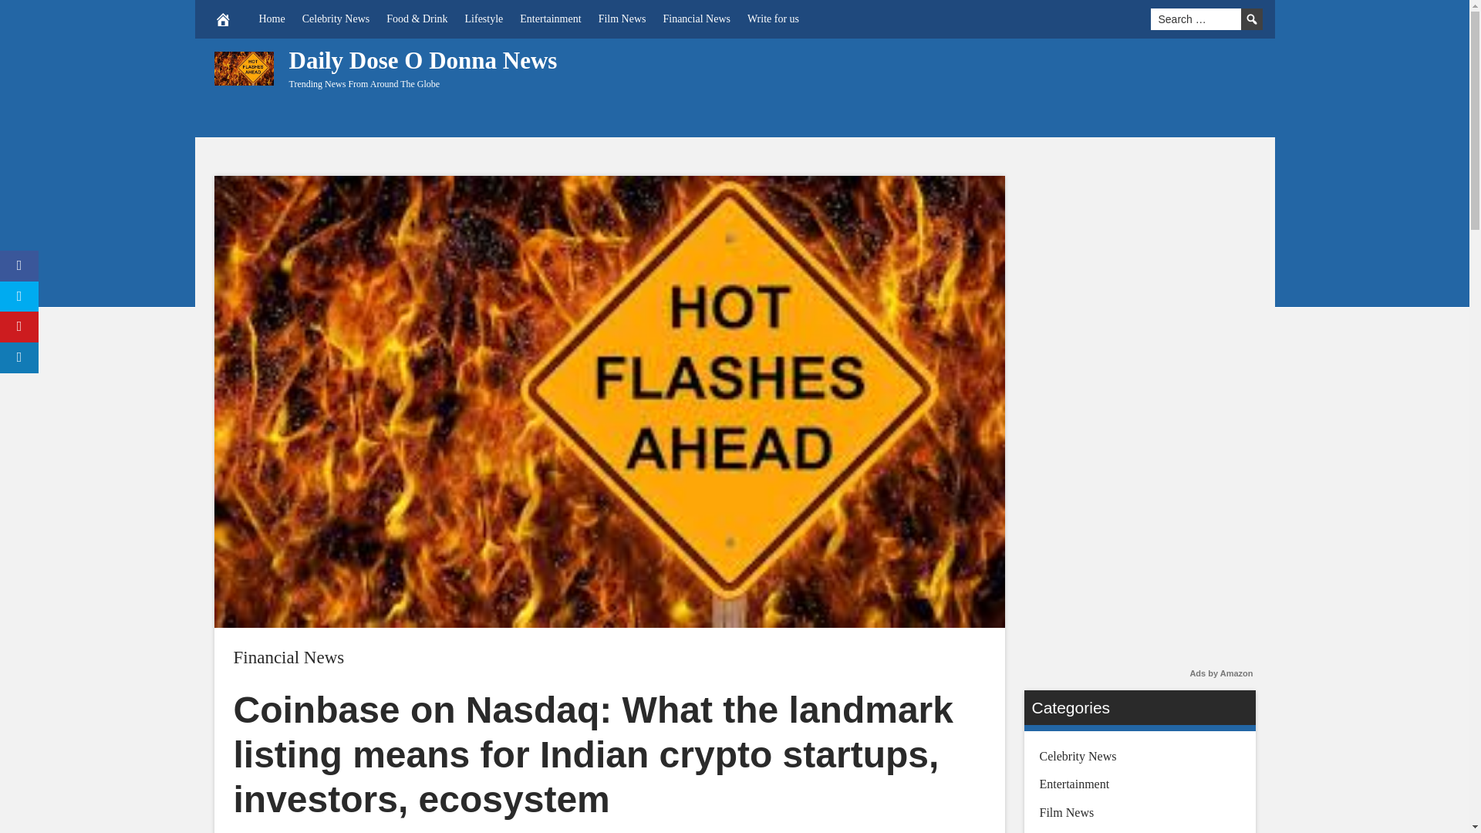  I want to click on Lifestyle, so click(484, 19).